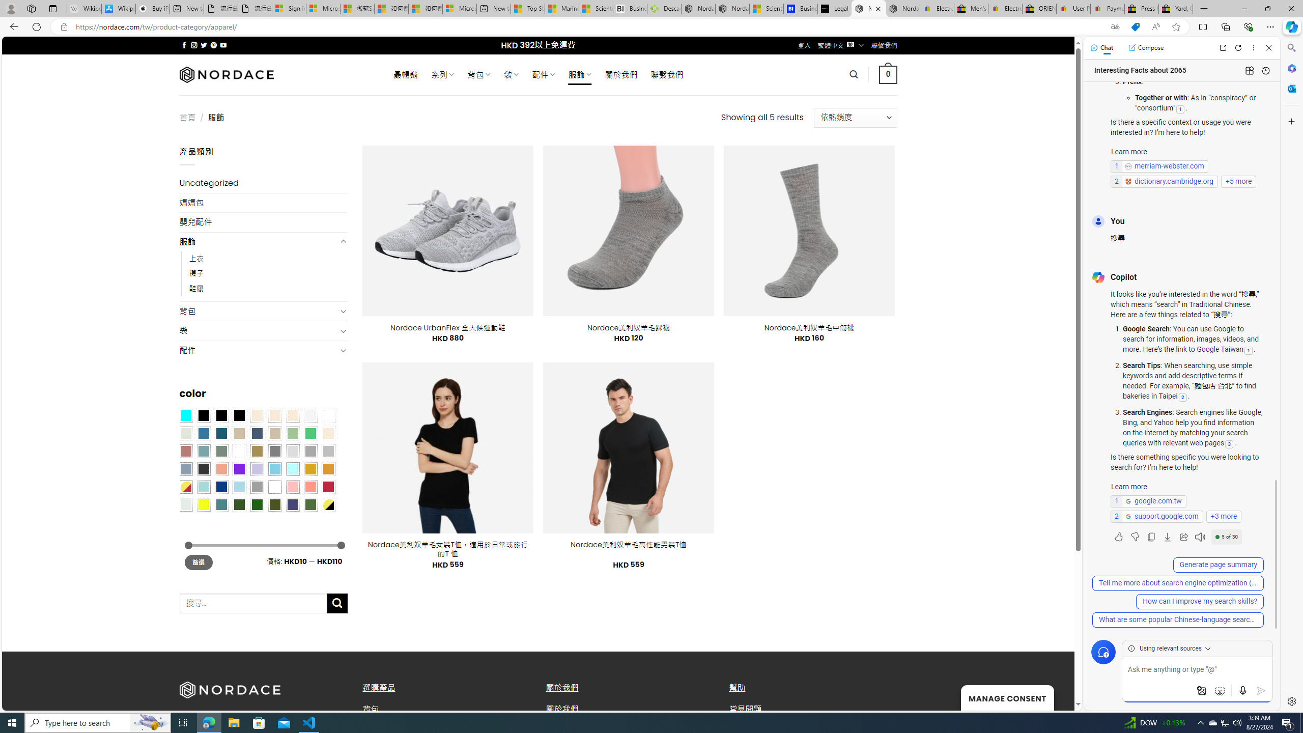 This screenshot has height=733, width=1303. I want to click on  0 , so click(889, 74).